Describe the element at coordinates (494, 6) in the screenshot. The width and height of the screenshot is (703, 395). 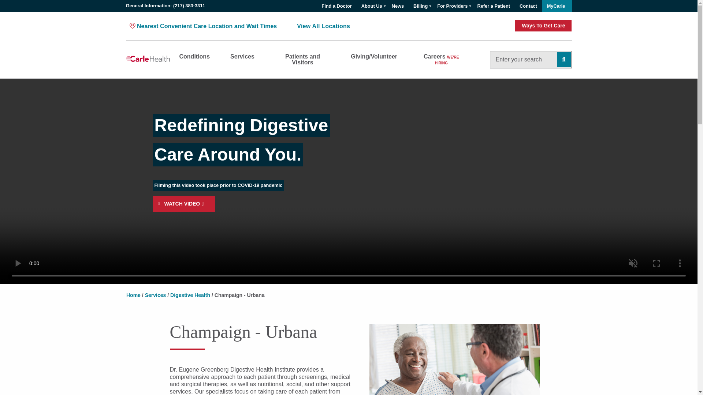
I see `Refer a Patient` at that location.